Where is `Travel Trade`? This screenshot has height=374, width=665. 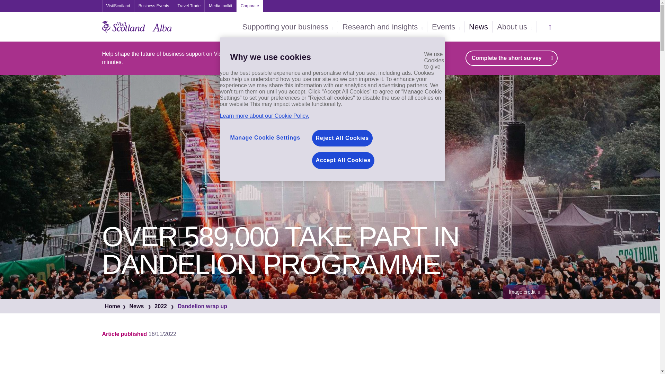
Travel Trade is located at coordinates (189, 6).